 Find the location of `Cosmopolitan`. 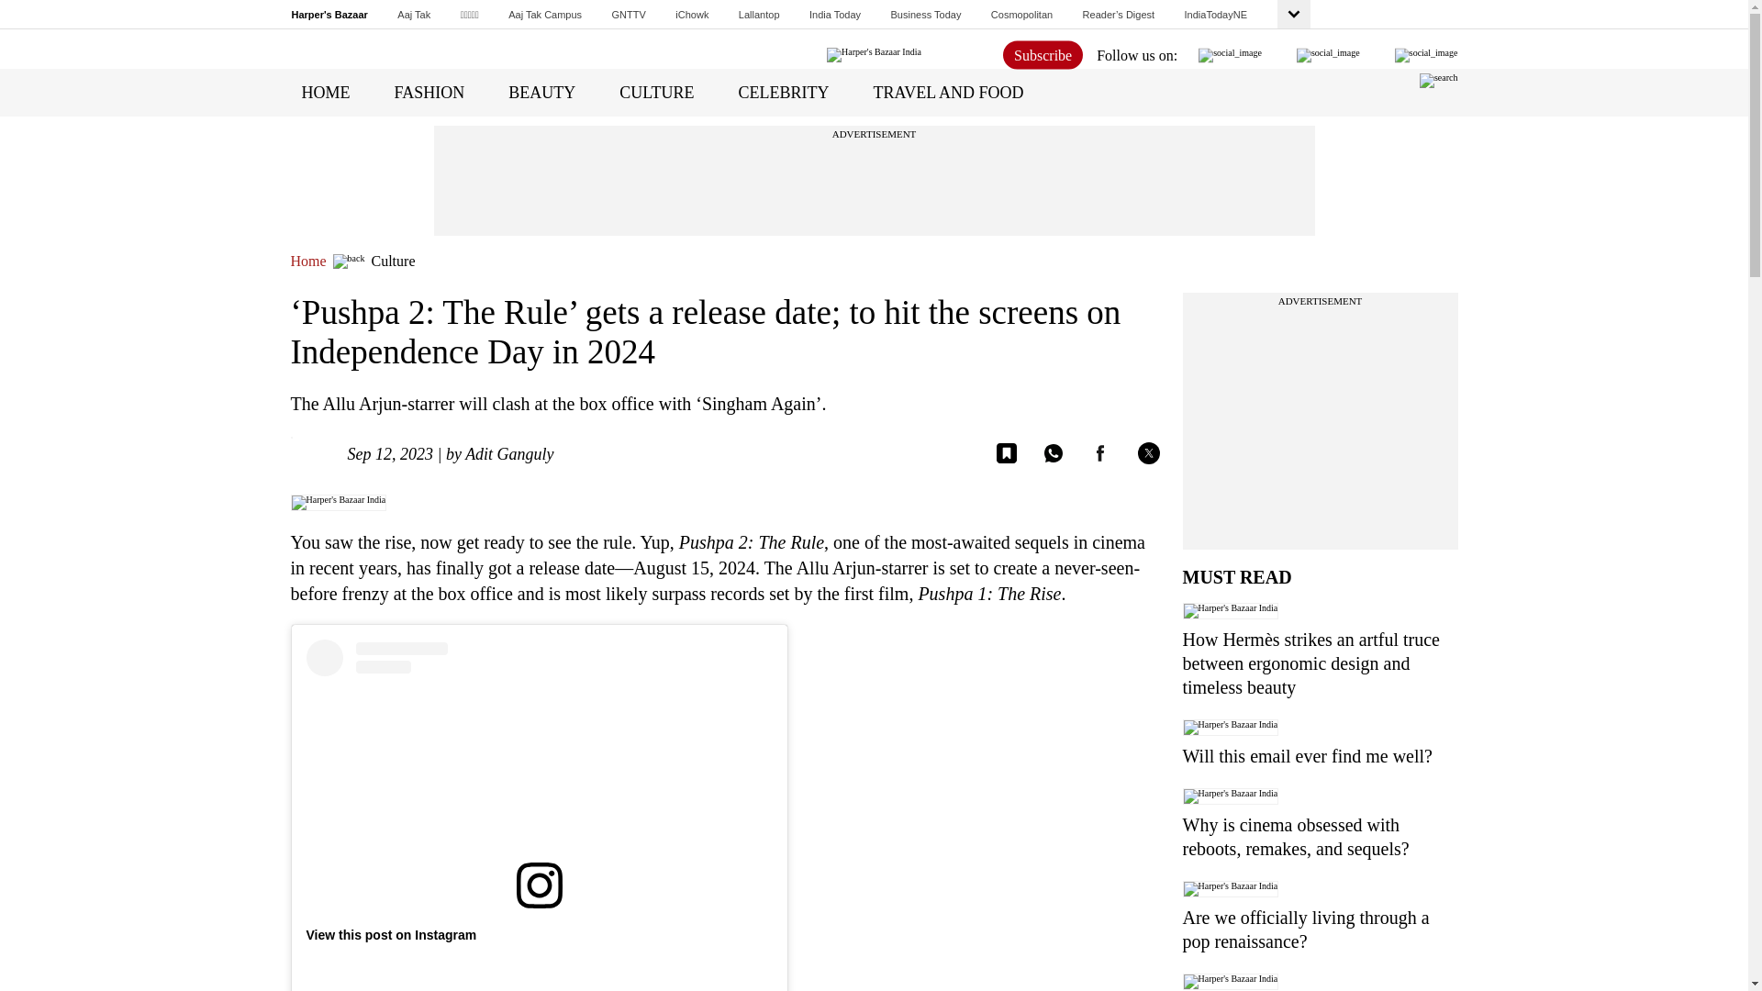

Cosmopolitan is located at coordinates (1020, 14).